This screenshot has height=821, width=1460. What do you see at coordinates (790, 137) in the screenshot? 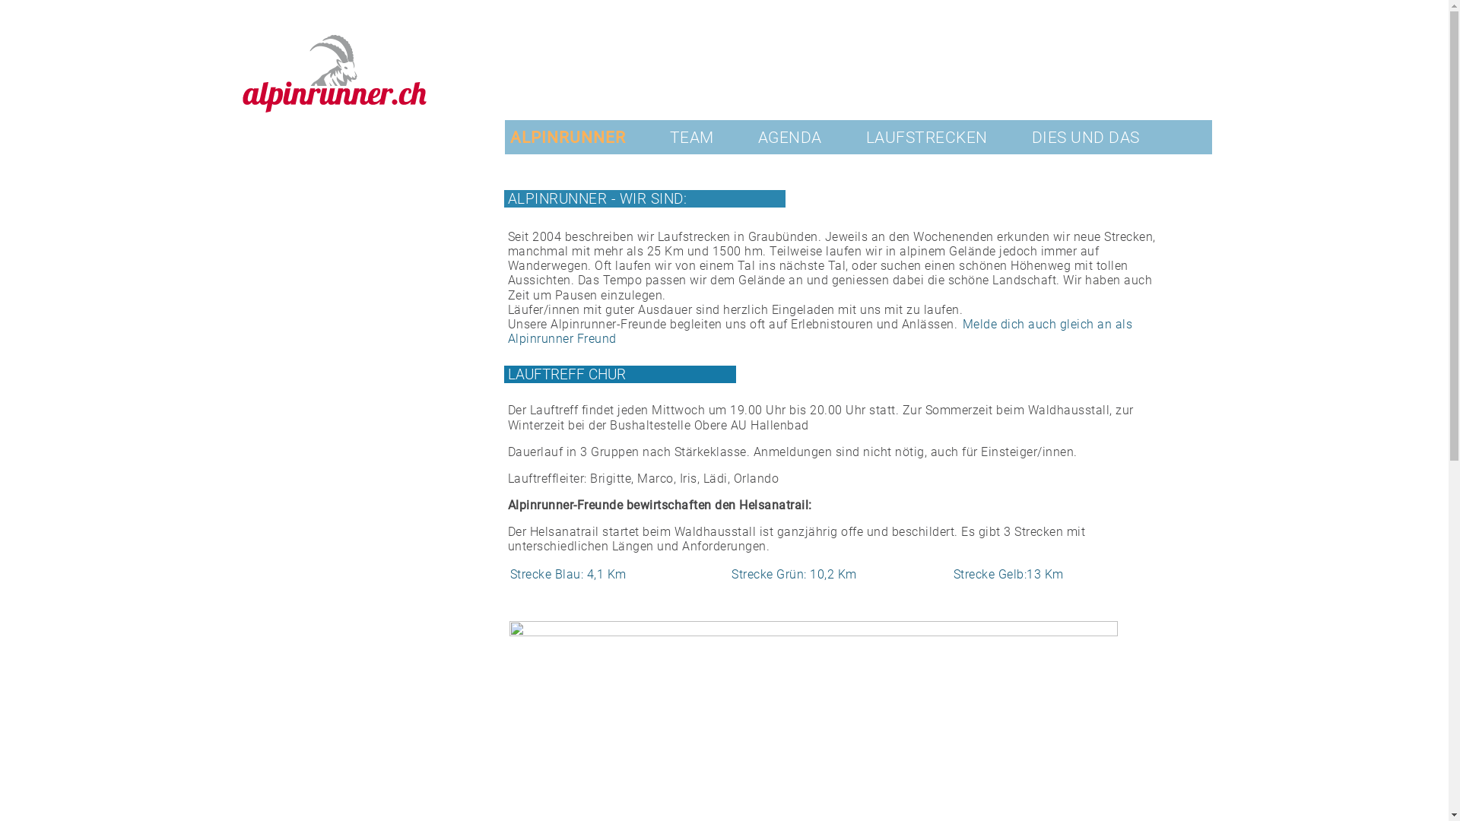
I see `AGENDA` at bounding box center [790, 137].